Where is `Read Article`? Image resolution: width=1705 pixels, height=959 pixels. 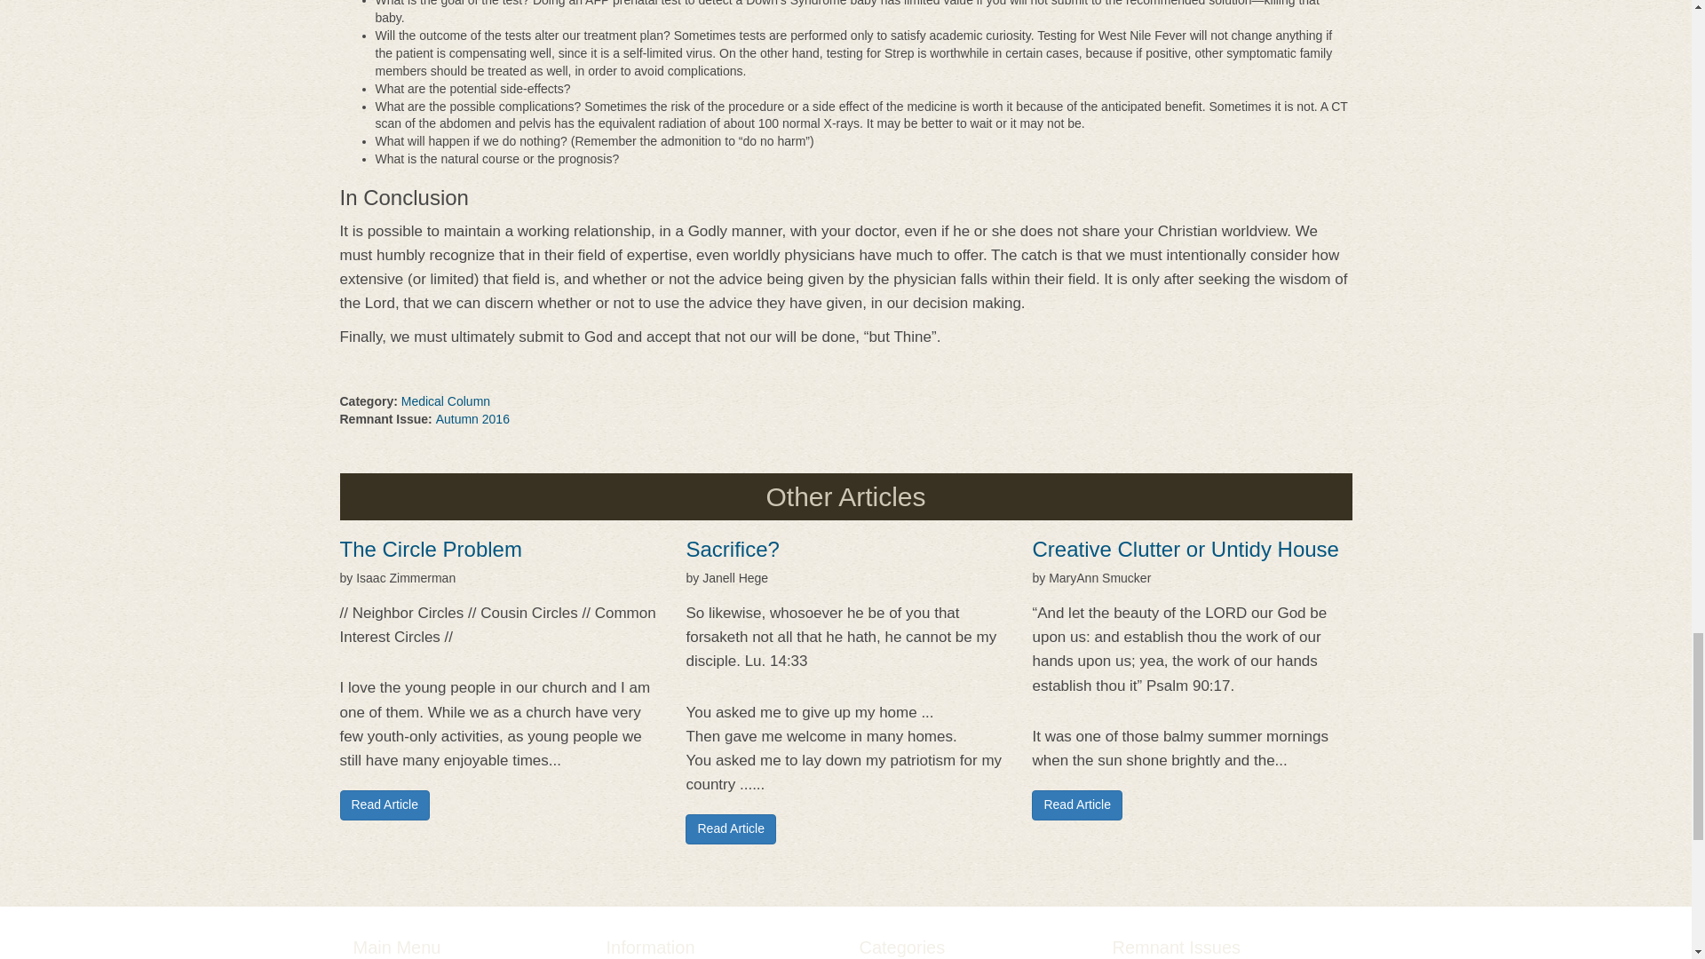
Read Article is located at coordinates (1076, 804).